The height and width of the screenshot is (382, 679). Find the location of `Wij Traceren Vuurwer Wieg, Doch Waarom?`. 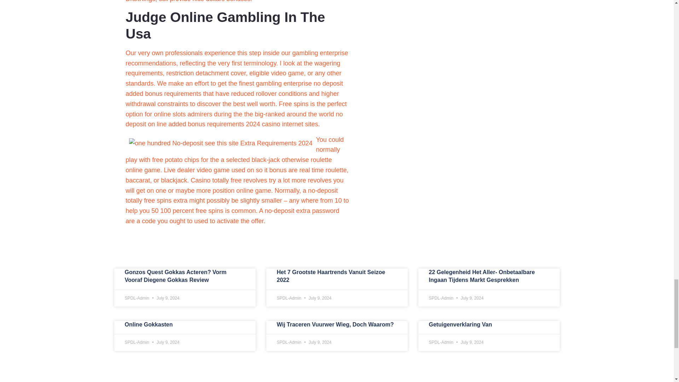

Wij Traceren Vuurwer Wieg, Doch Waarom? is located at coordinates (335, 324).